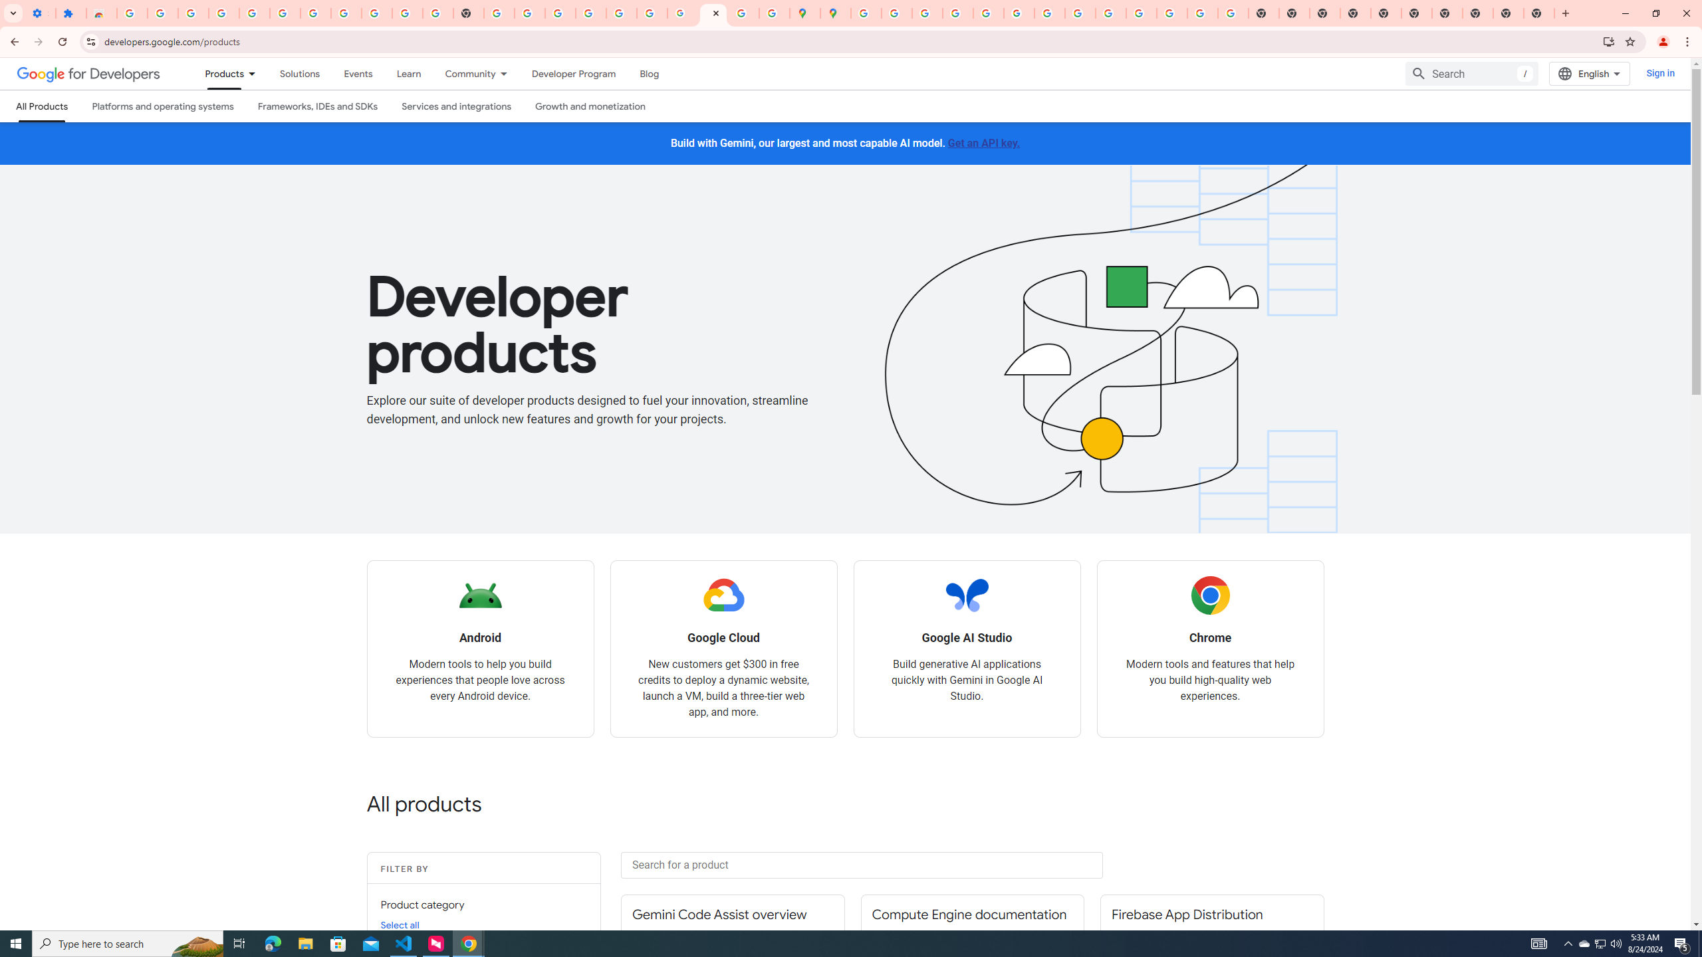 The height and width of the screenshot is (957, 1702). I want to click on New Tab, so click(1356, 13).